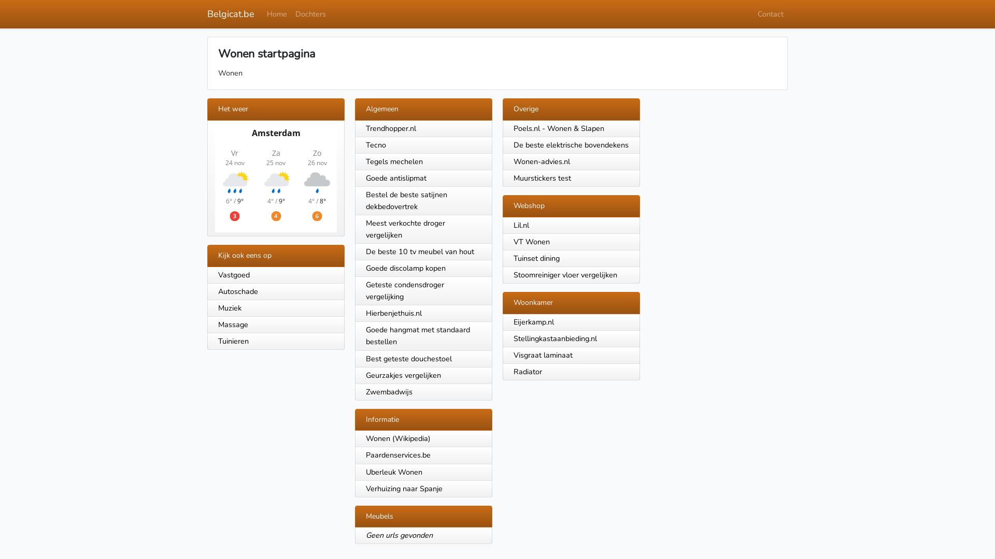 The width and height of the screenshot is (995, 559). Describe the element at coordinates (398, 455) in the screenshot. I see `Paardenservices.be` at that location.